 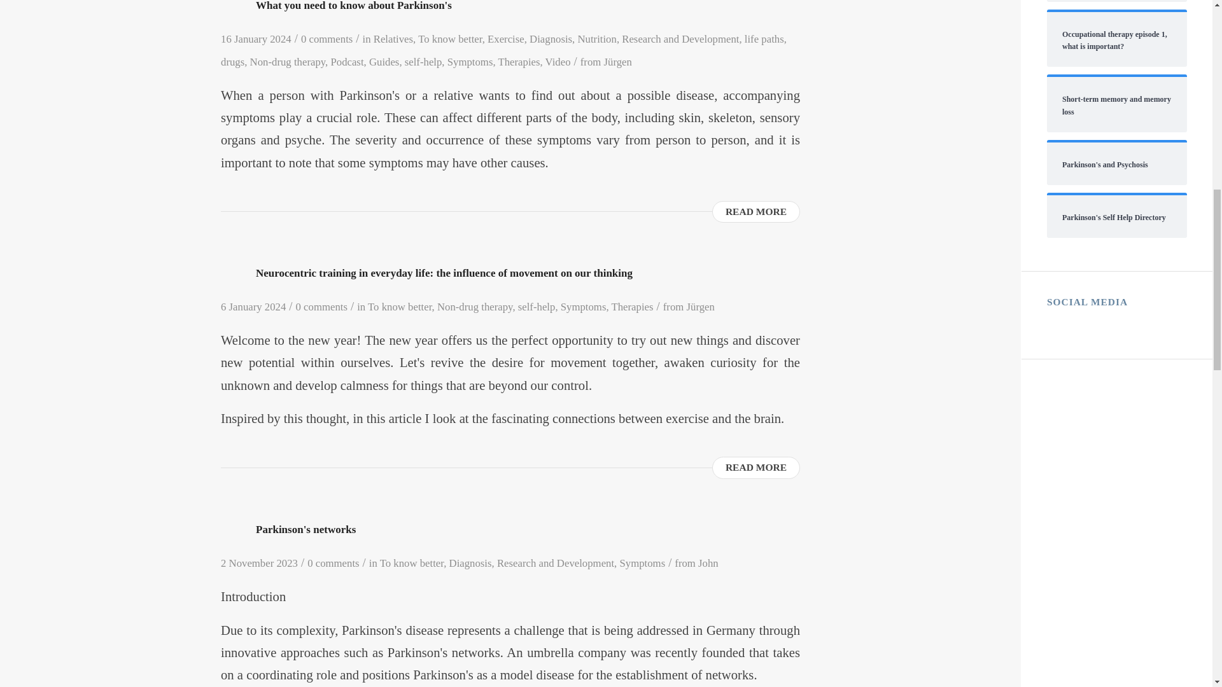 I want to click on Short-term memory and memory loss, so click(x=1116, y=104).